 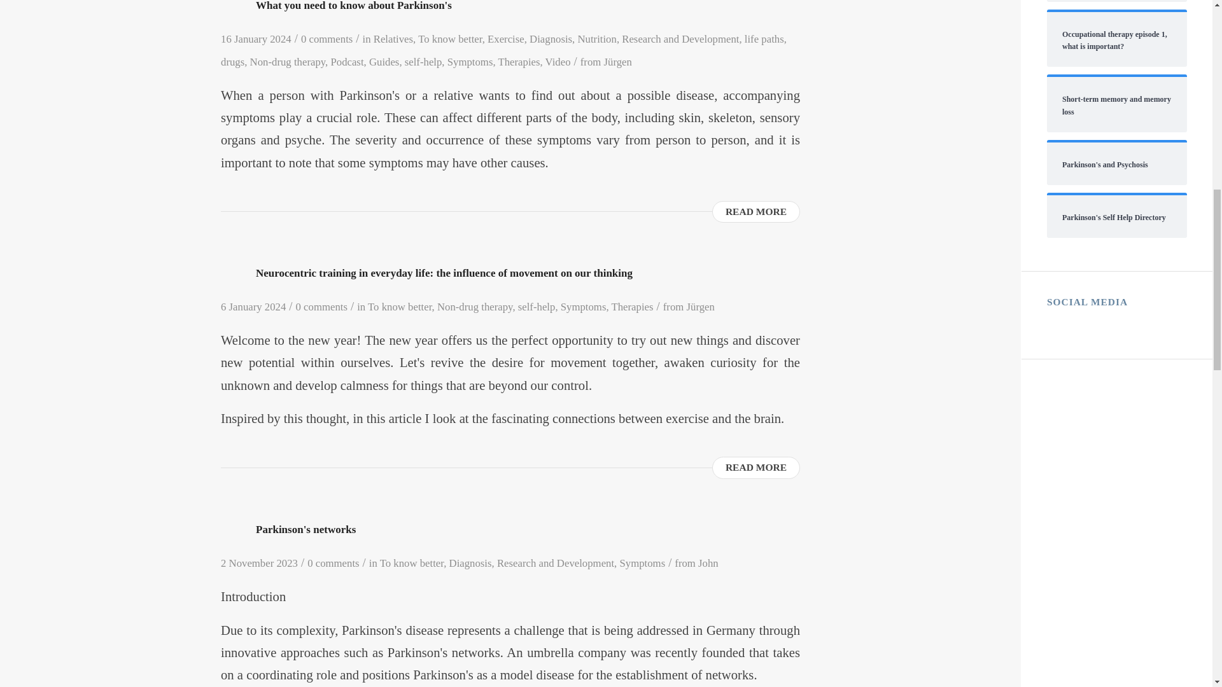 I want to click on Short-term memory and memory loss, so click(x=1116, y=104).